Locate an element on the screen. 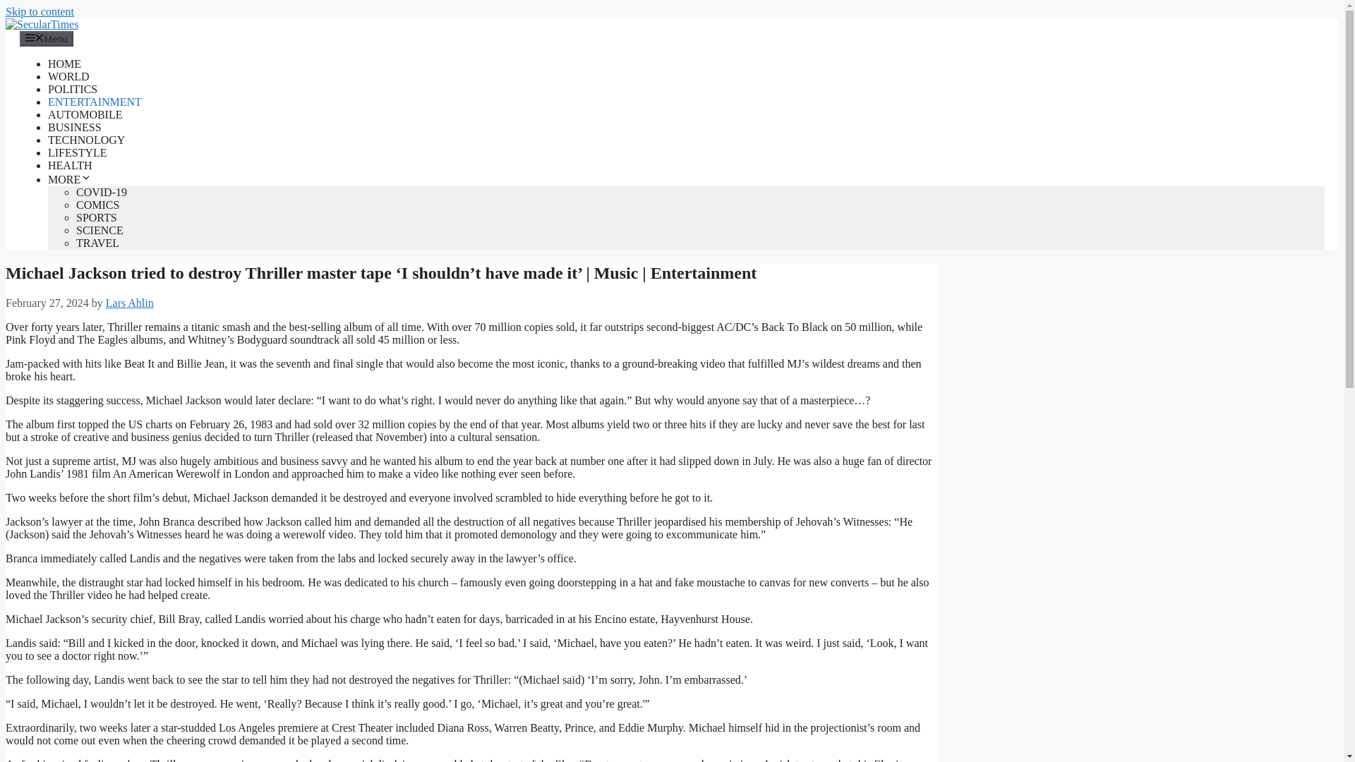  Menu is located at coordinates (47, 38).